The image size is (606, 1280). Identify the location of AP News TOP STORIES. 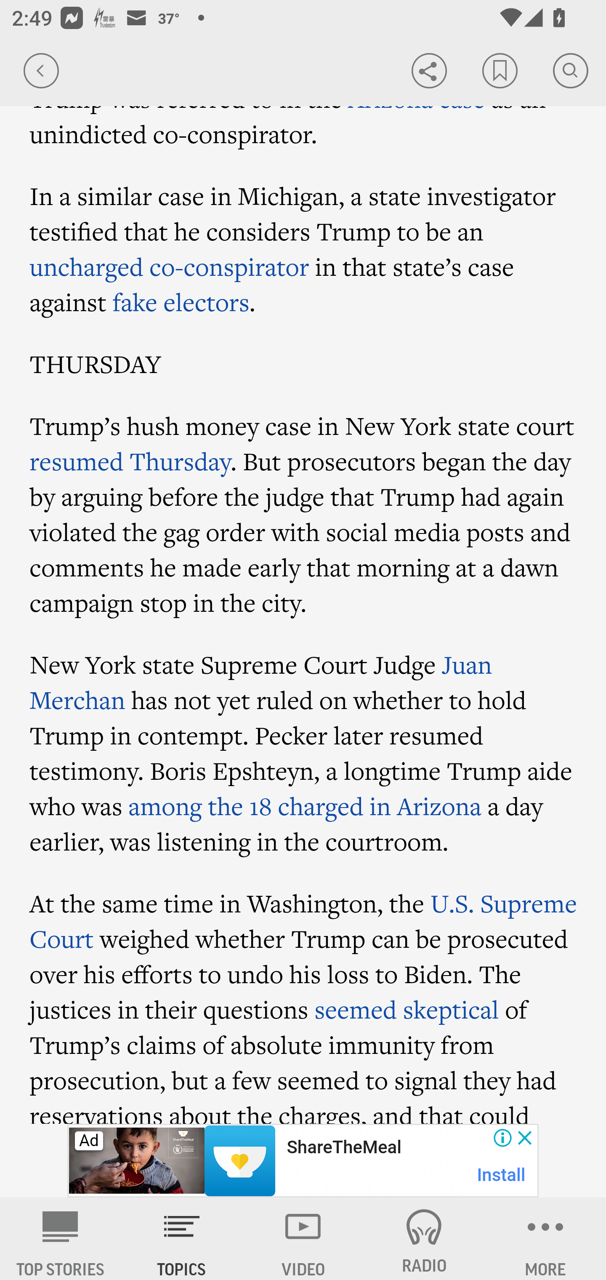
(61, 1239).